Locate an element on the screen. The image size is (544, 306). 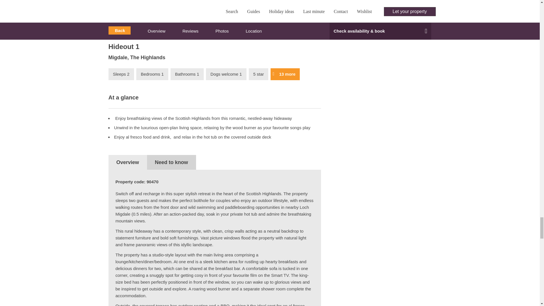
13 more is located at coordinates (285, 74).